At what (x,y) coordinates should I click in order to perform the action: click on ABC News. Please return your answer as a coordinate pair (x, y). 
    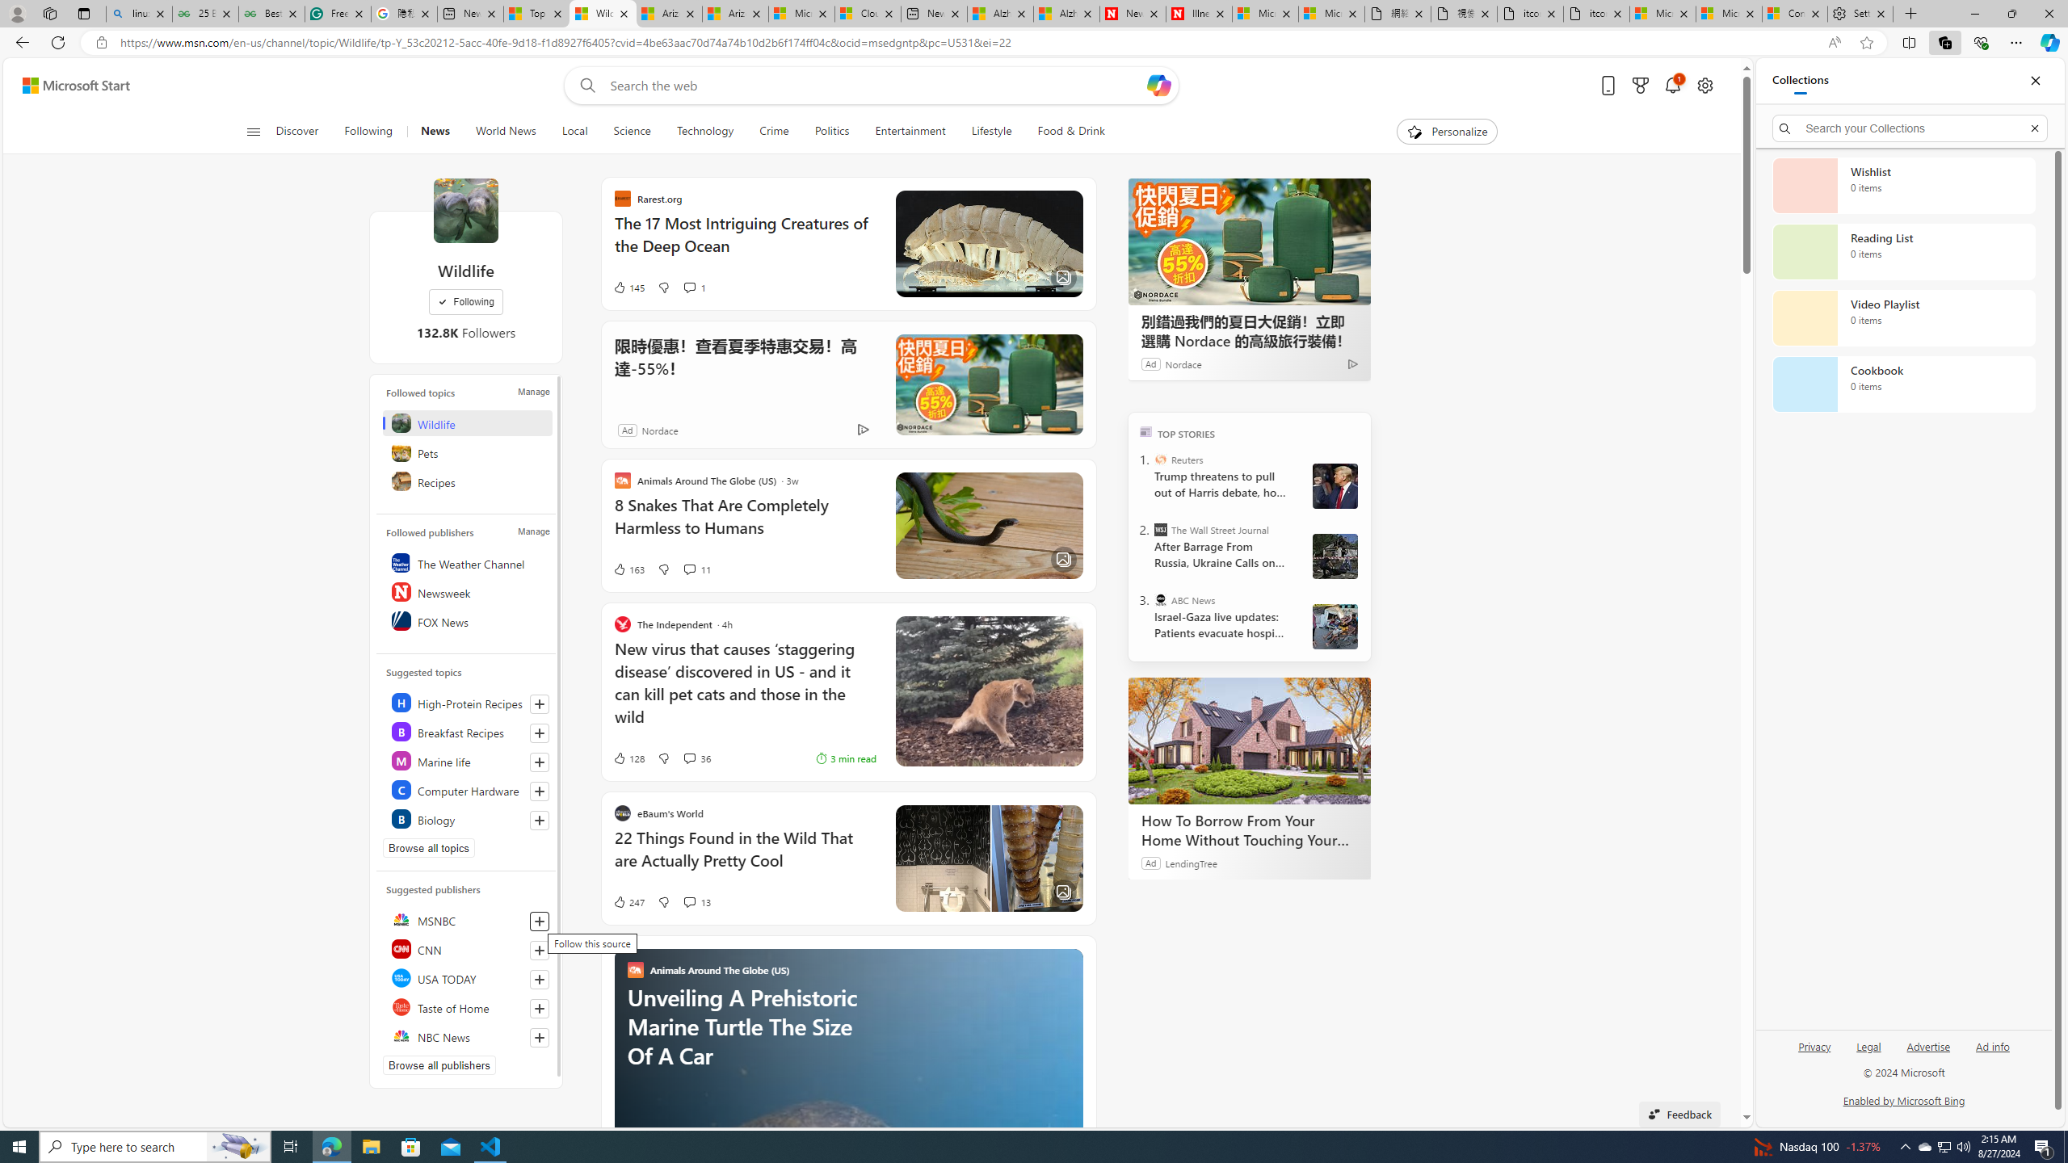
    Looking at the image, I should click on (1160, 599).